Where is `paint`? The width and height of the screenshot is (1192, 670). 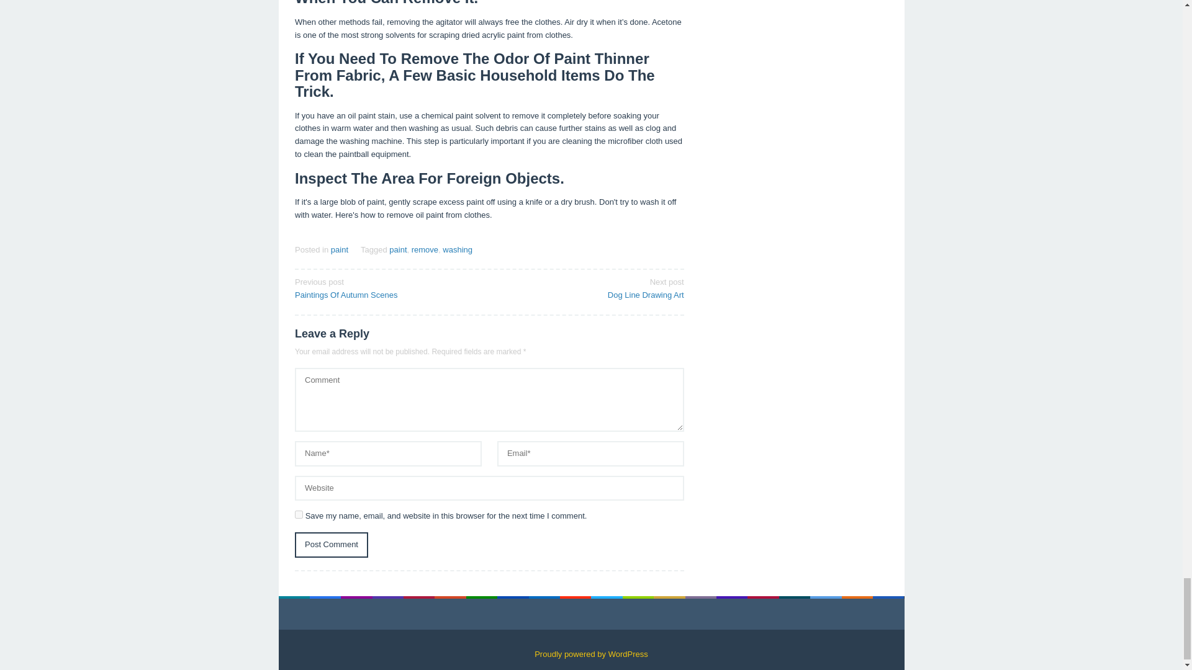
paint is located at coordinates (397, 612).